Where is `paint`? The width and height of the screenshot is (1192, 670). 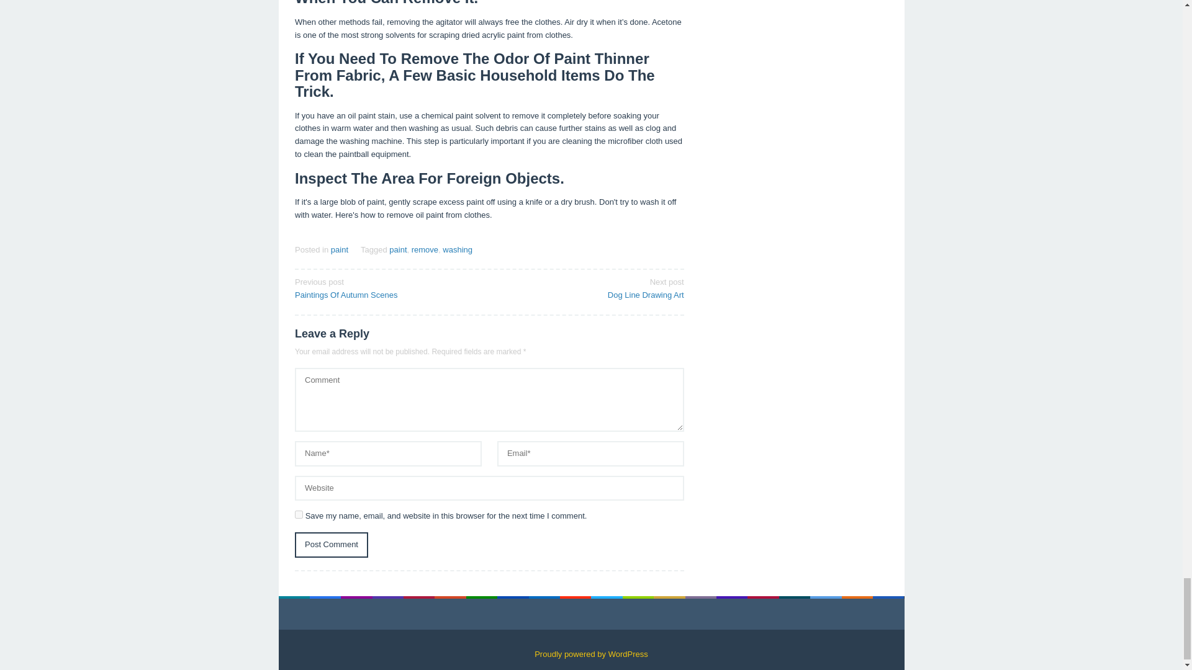
paint is located at coordinates (397, 612).